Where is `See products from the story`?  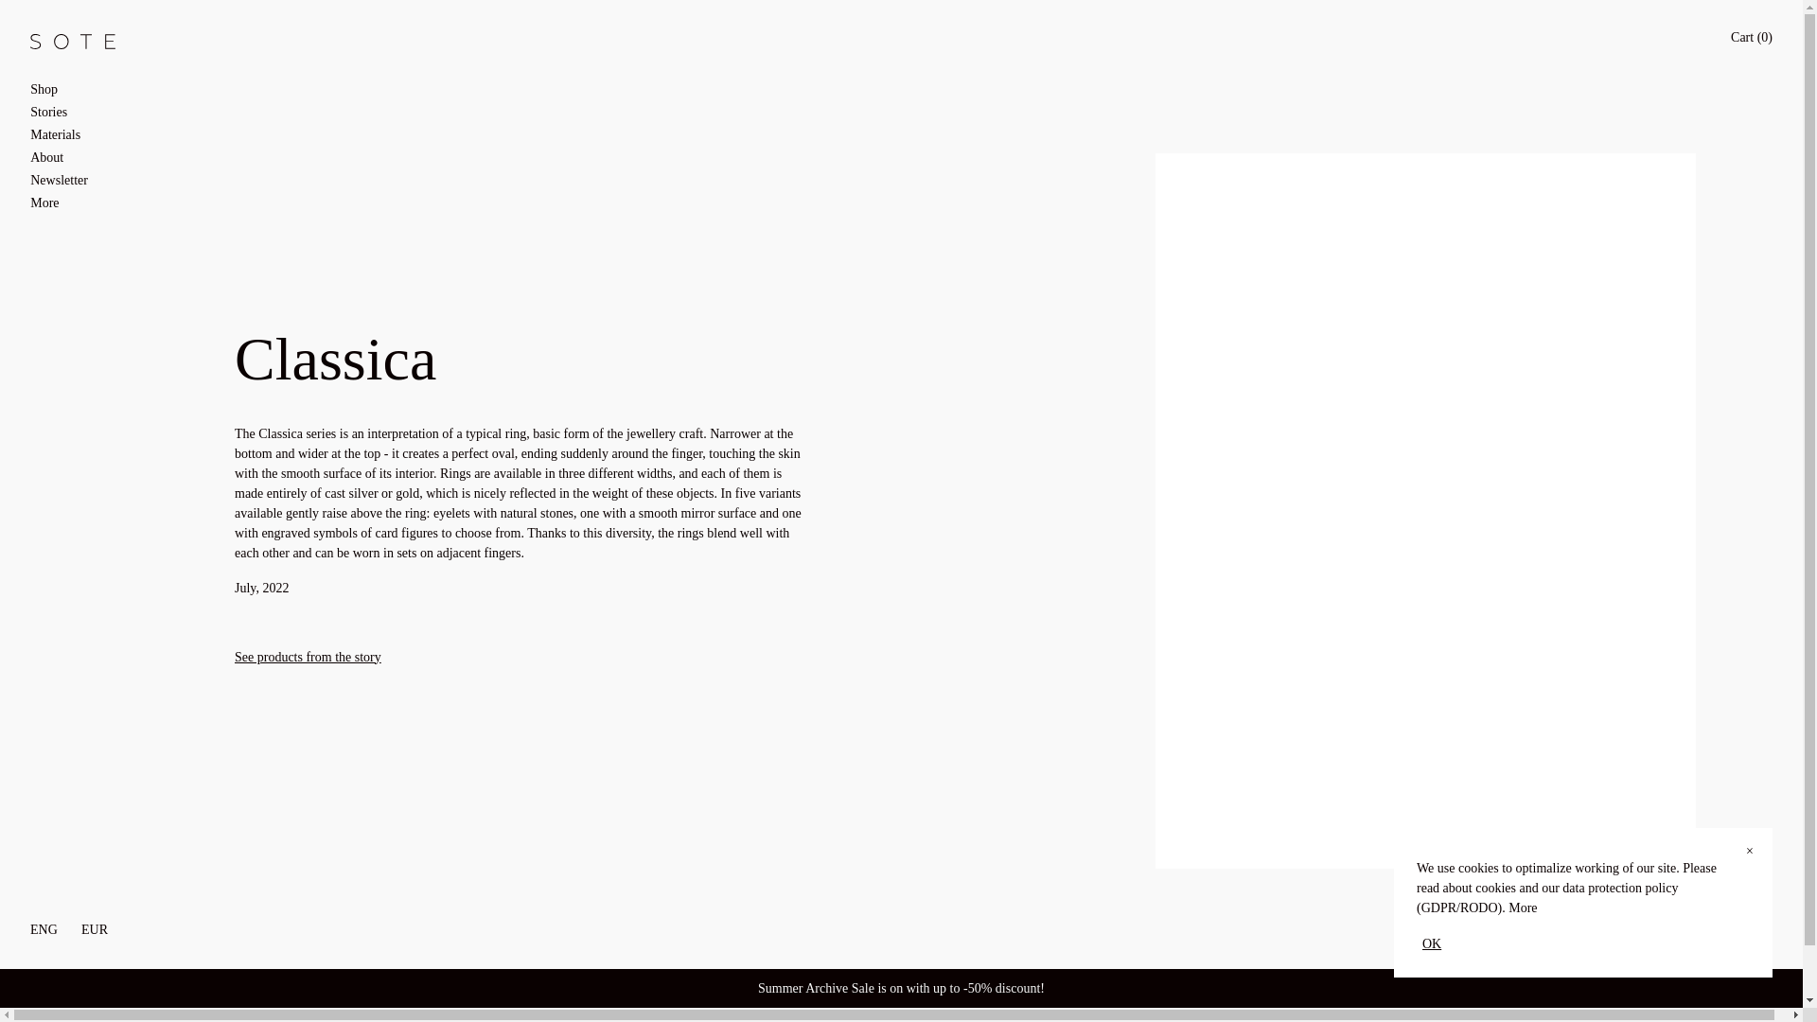 See products from the story is located at coordinates (308, 657).